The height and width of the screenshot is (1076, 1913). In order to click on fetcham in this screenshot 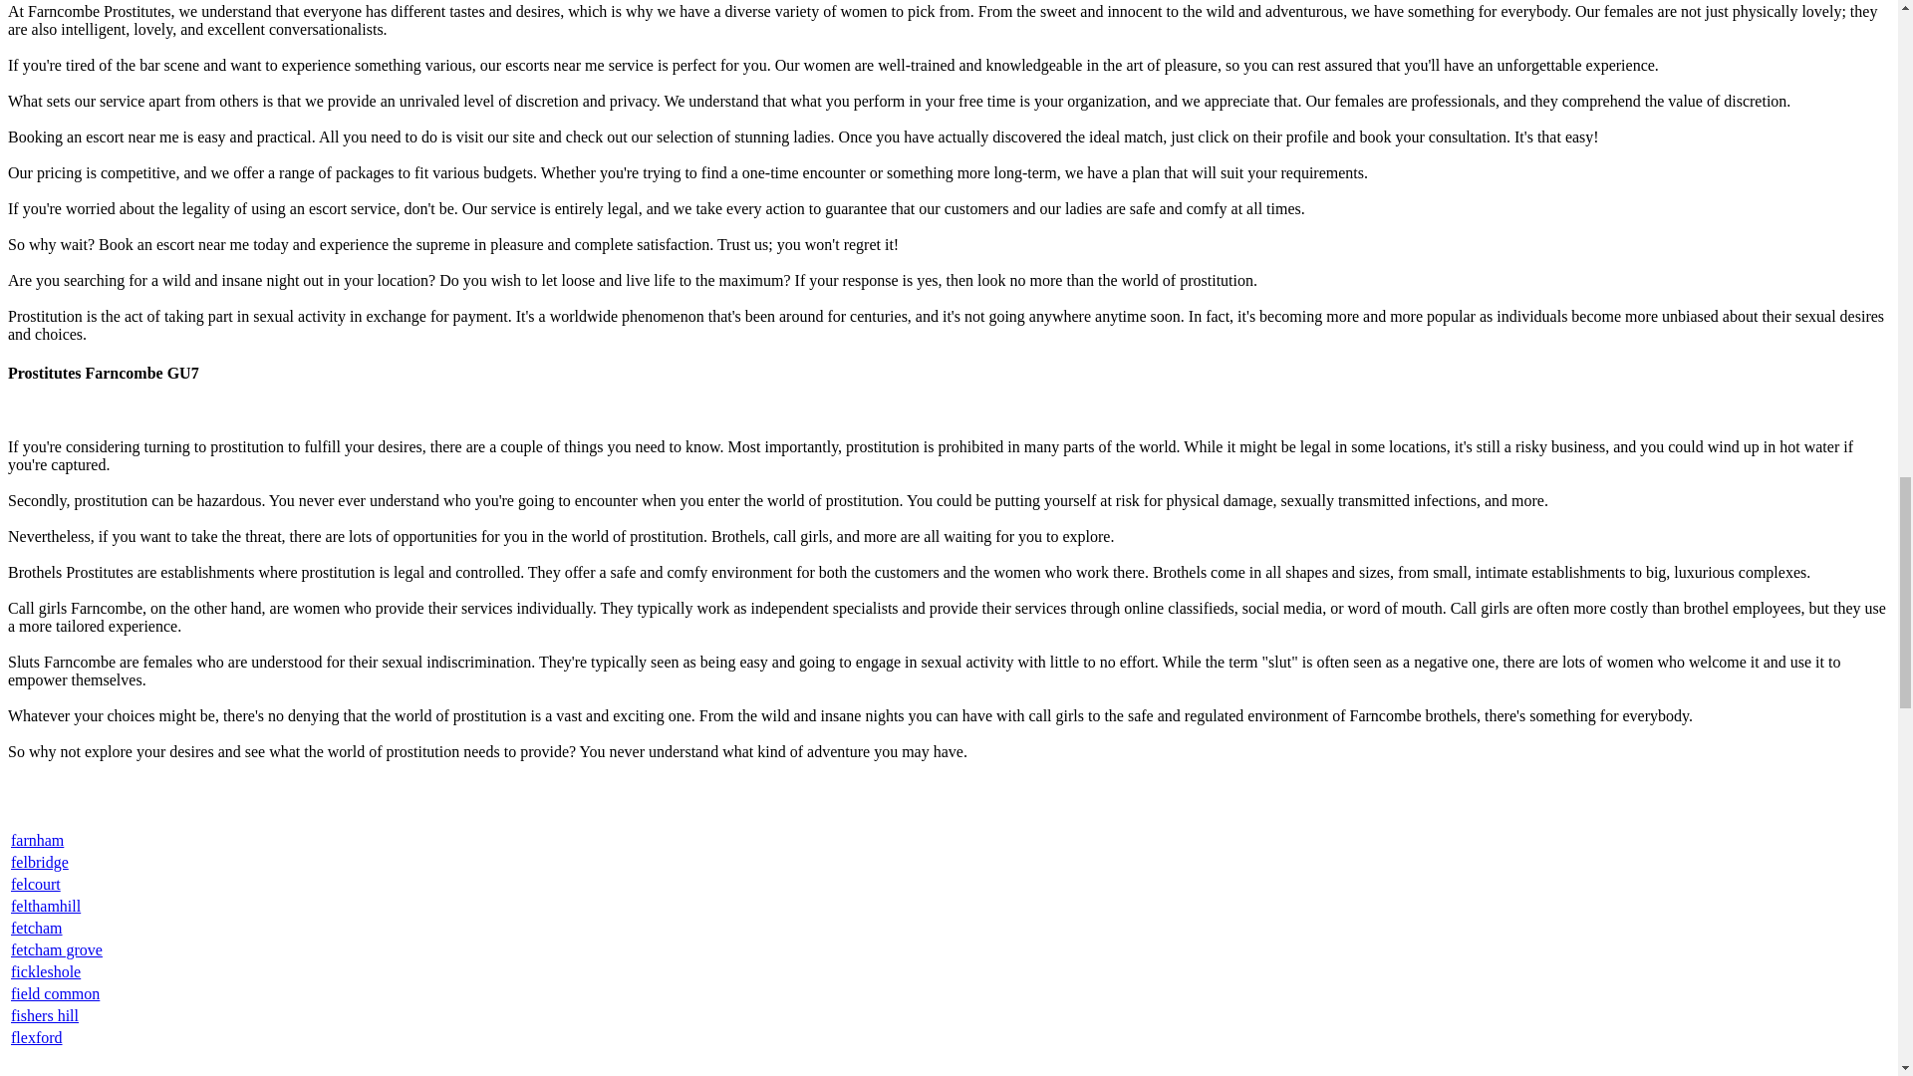, I will do `click(37, 928)`.